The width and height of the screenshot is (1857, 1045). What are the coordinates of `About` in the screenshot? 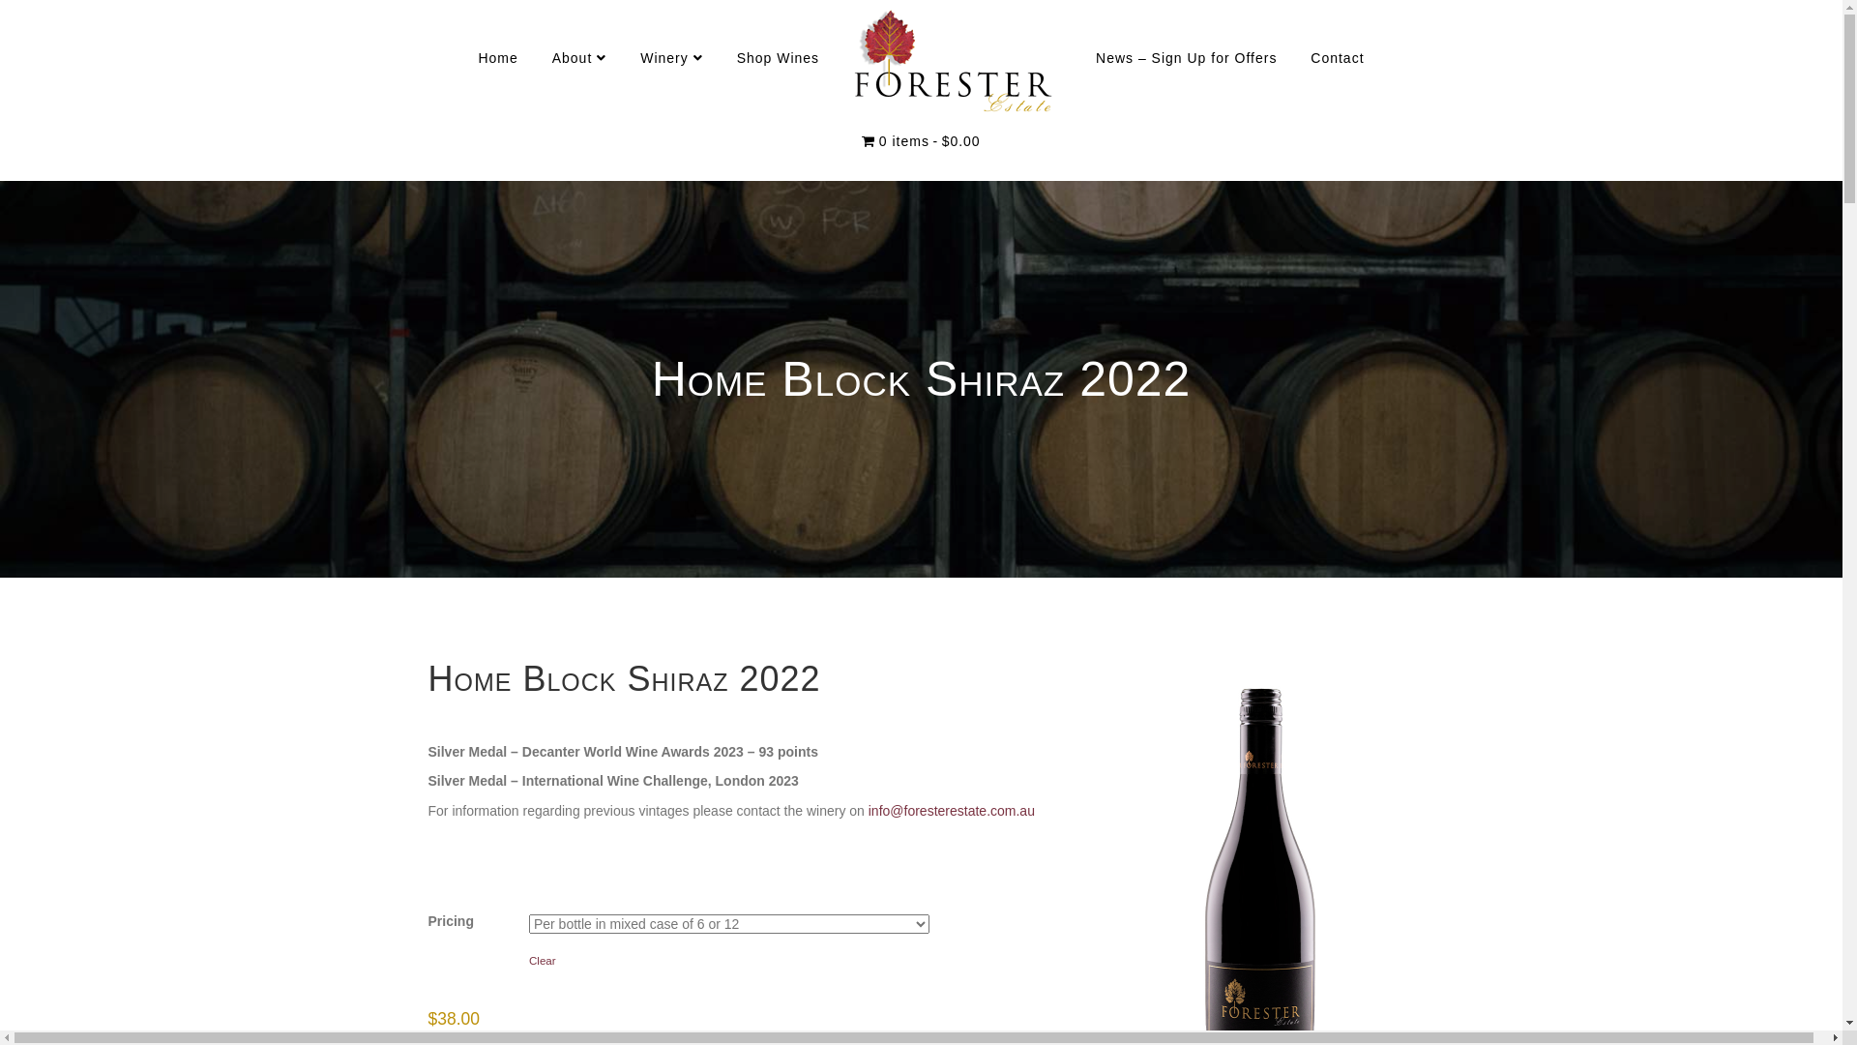 It's located at (580, 59).